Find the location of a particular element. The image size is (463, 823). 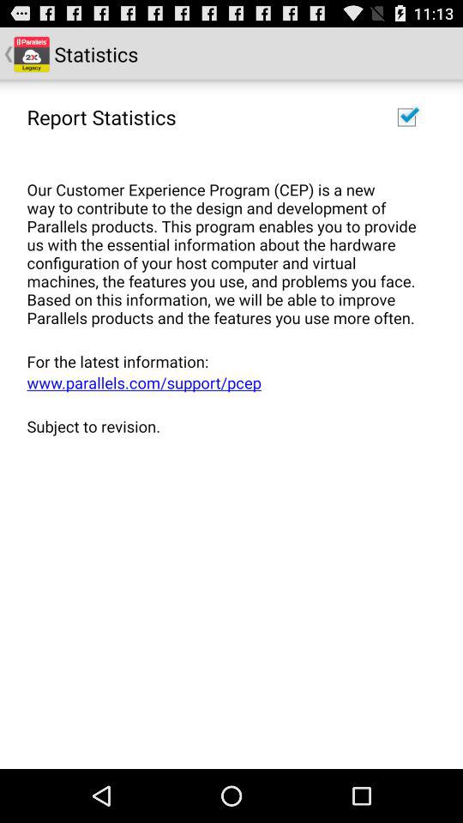

press the icon above for the latest is located at coordinates (225, 243).